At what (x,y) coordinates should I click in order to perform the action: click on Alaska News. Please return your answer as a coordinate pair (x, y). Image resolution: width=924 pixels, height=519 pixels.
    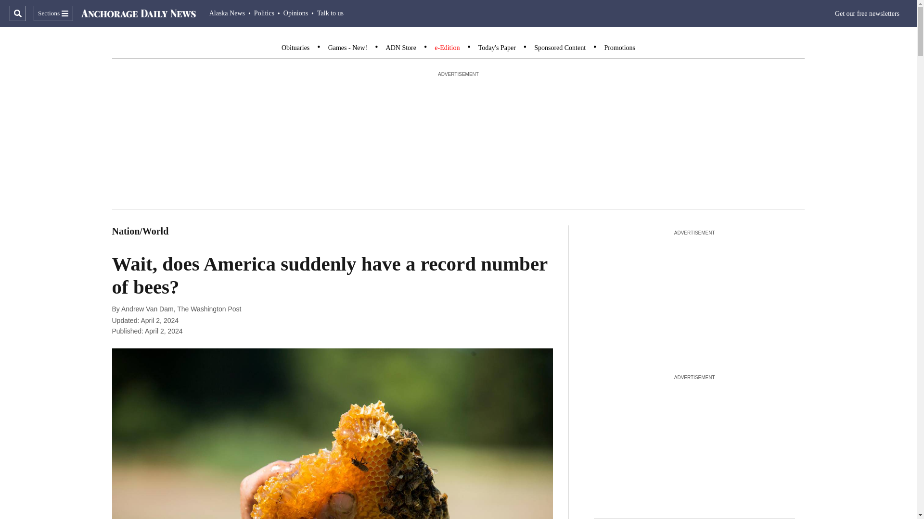
    Looking at the image, I should click on (227, 13).